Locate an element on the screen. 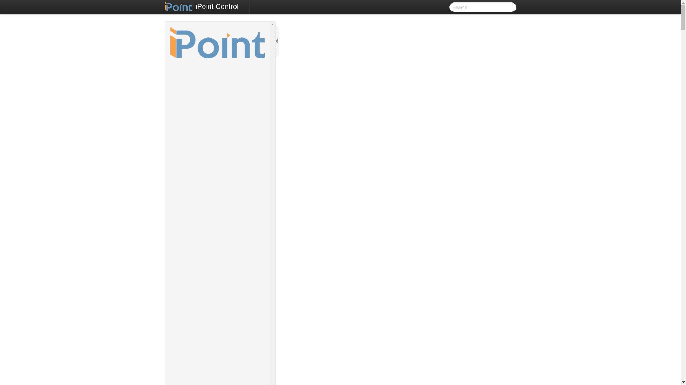  Using iPoint is located at coordinates (224, 314).